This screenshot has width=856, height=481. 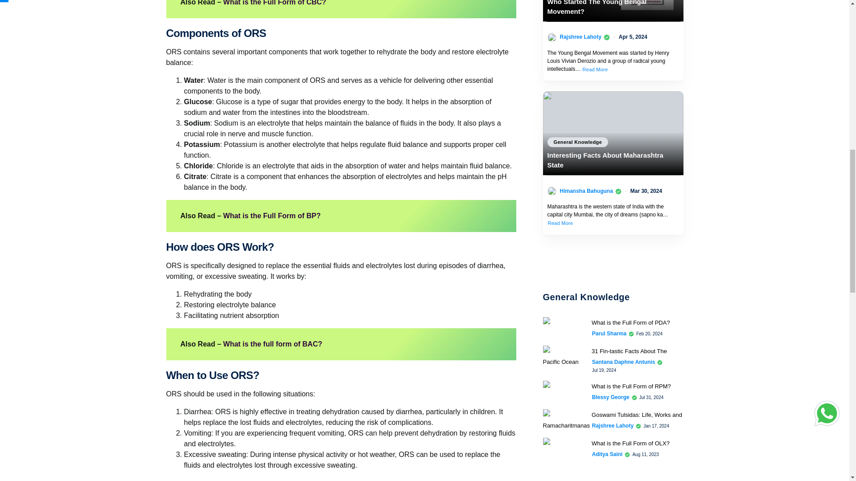 What do you see at coordinates (586, 191) in the screenshot?
I see `View all posts by Himansha Bahuguna` at bounding box center [586, 191].